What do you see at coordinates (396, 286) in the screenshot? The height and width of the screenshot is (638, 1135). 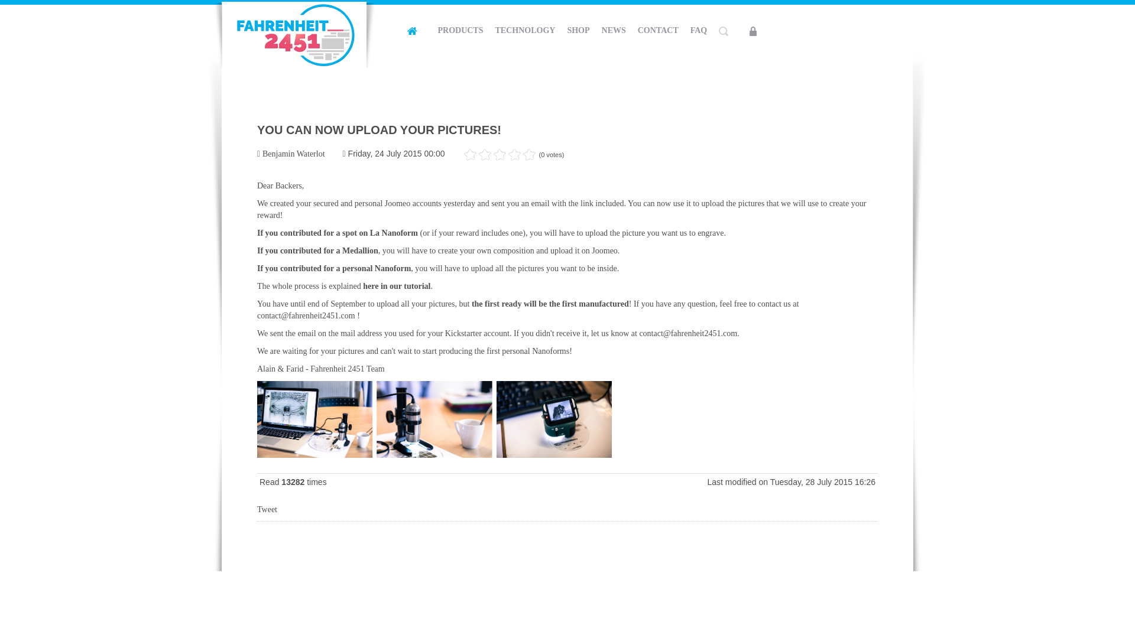 I see `here in our tutorial` at bounding box center [396, 286].